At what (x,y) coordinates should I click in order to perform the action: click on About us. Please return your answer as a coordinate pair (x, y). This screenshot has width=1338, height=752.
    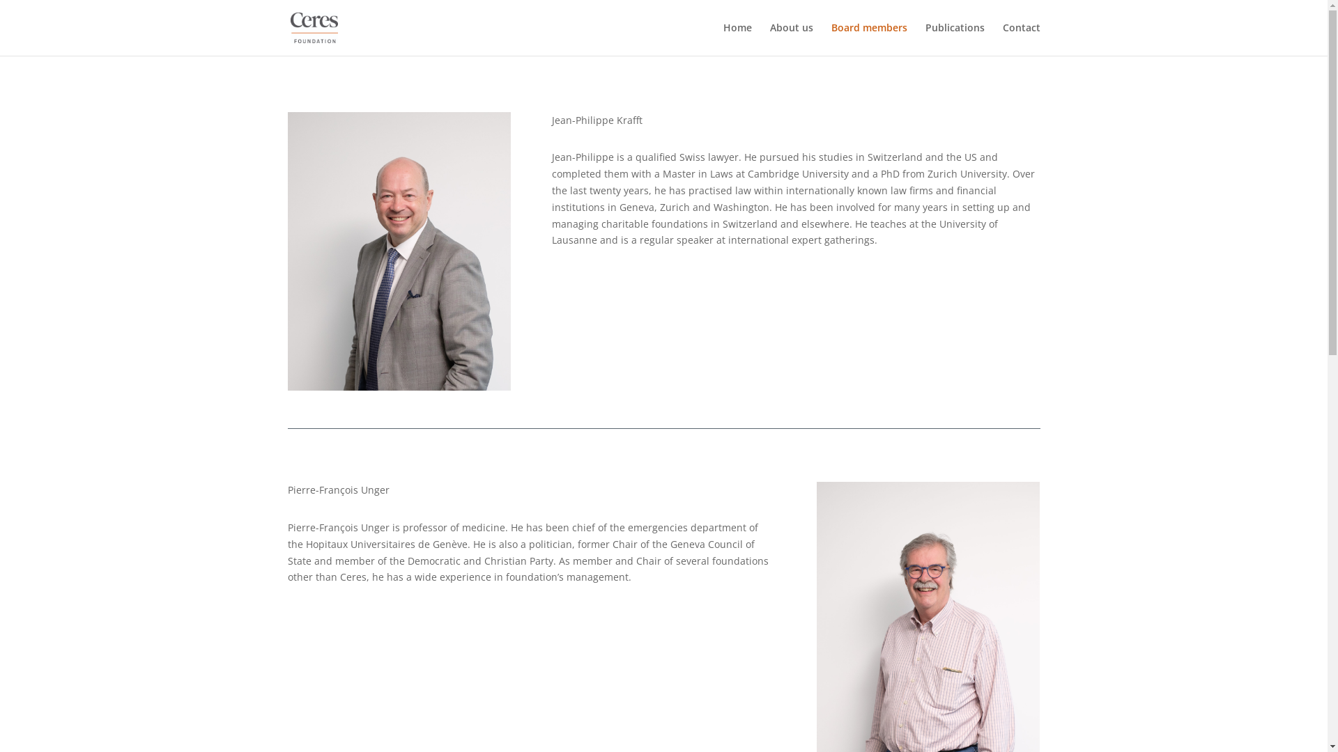
    Looking at the image, I should click on (791, 39).